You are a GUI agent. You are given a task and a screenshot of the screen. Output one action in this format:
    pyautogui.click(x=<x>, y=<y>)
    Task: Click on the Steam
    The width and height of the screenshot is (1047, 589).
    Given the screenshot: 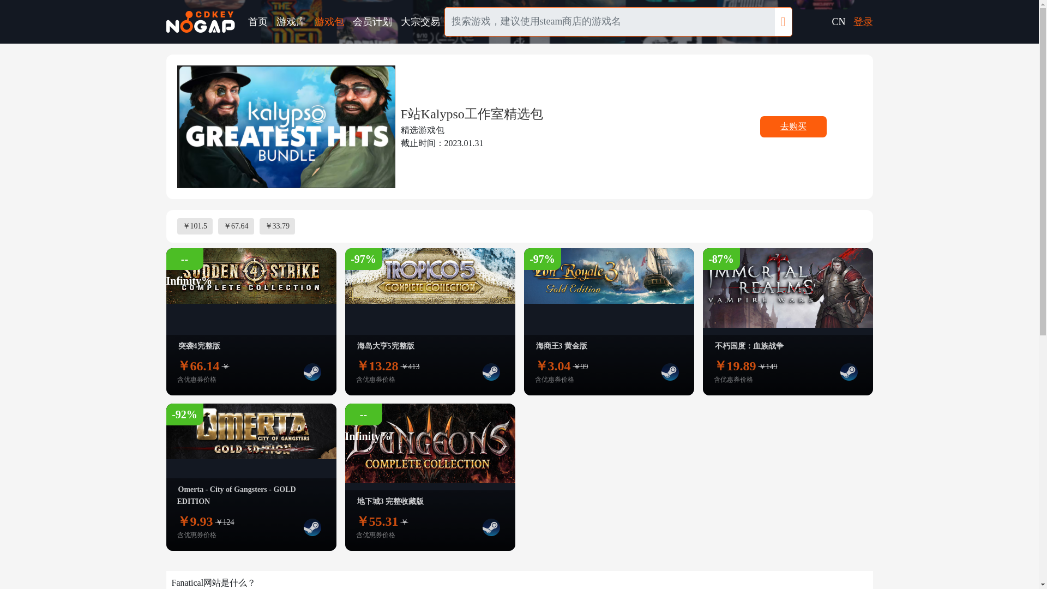 What is the action you would take?
    pyautogui.click(x=312, y=527)
    